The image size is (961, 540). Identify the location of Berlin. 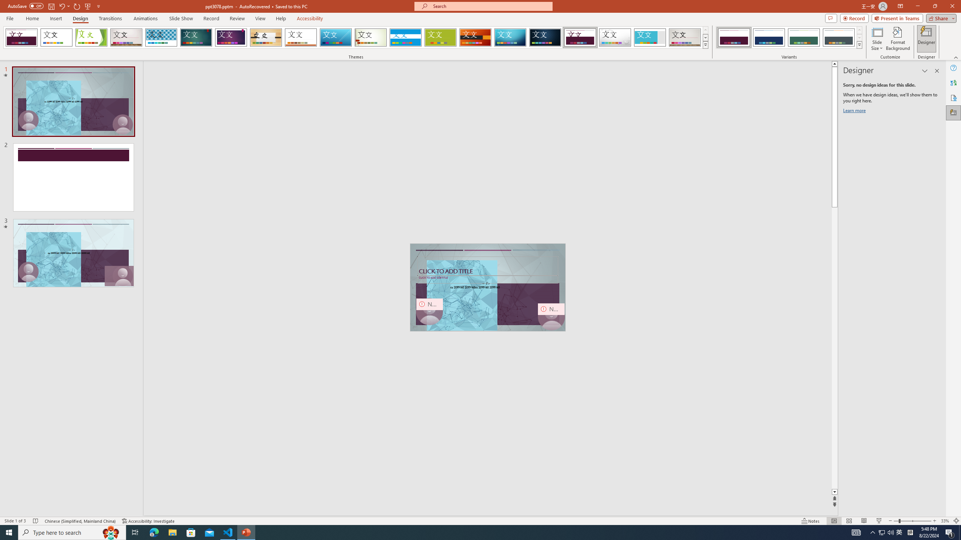
(476, 37).